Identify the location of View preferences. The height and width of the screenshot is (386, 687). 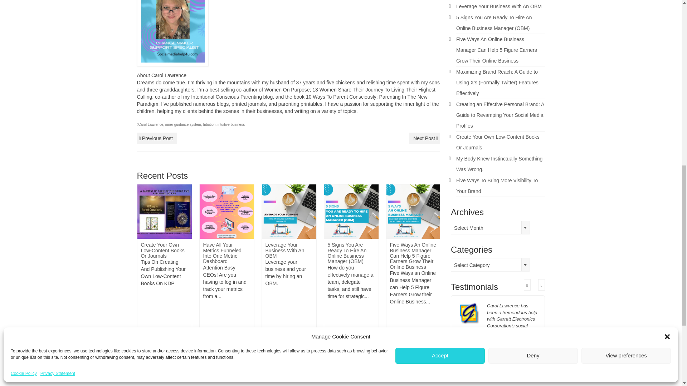
(626, 163).